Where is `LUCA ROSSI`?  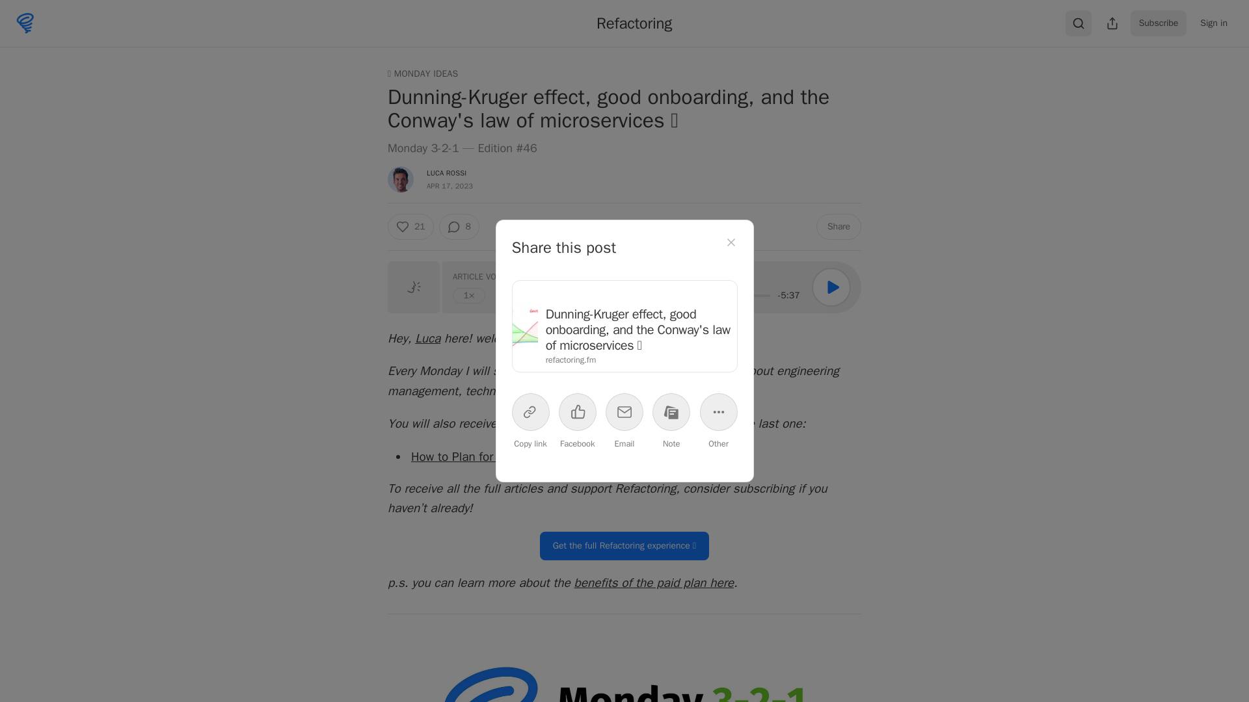 LUCA ROSSI is located at coordinates (446, 173).